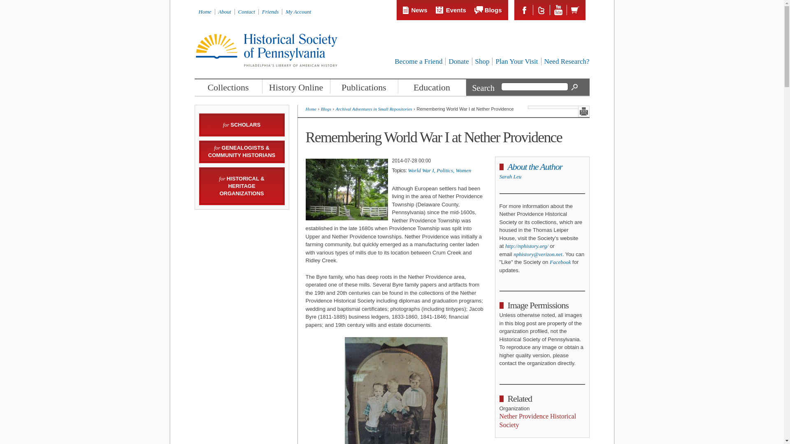  What do you see at coordinates (225, 12) in the screenshot?
I see `About` at bounding box center [225, 12].